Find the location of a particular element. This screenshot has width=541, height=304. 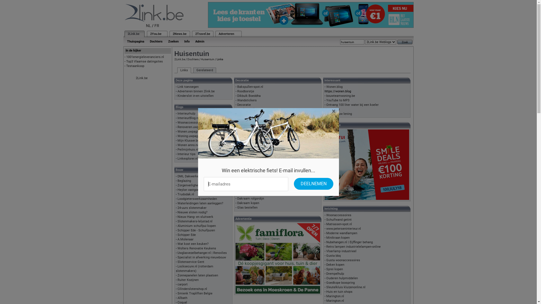

Hypotheek company is located at coordinates (251, 150).